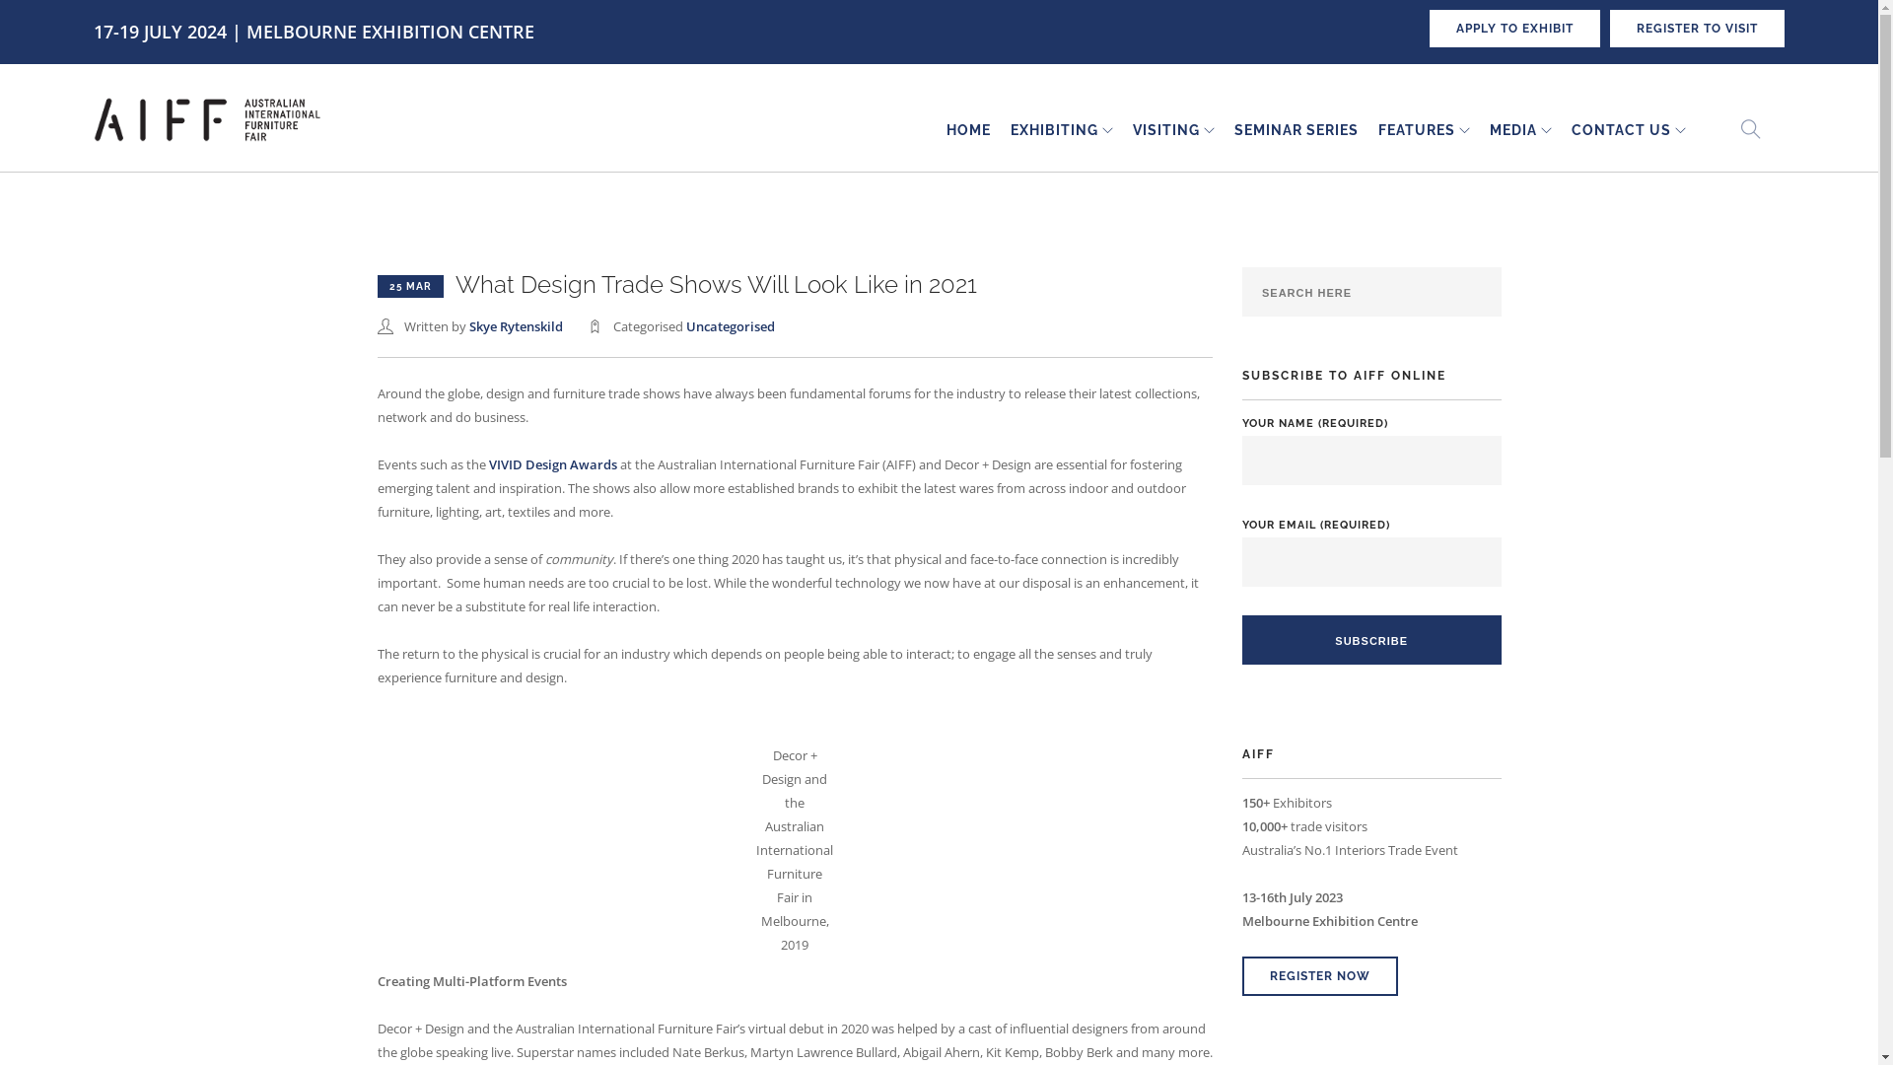 The image size is (1893, 1065). What do you see at coordinates (1514, 29) in the screenshot?
I see `APPLY TO EXHIBIT` at bounding box center [1514, 29].